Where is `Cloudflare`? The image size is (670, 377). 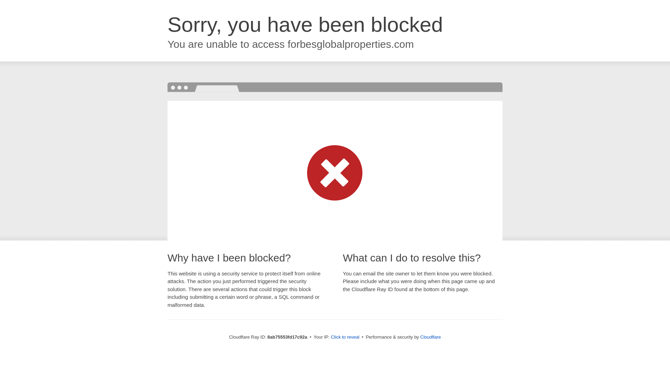
Cloudflare is located at coordinates (430, 337).